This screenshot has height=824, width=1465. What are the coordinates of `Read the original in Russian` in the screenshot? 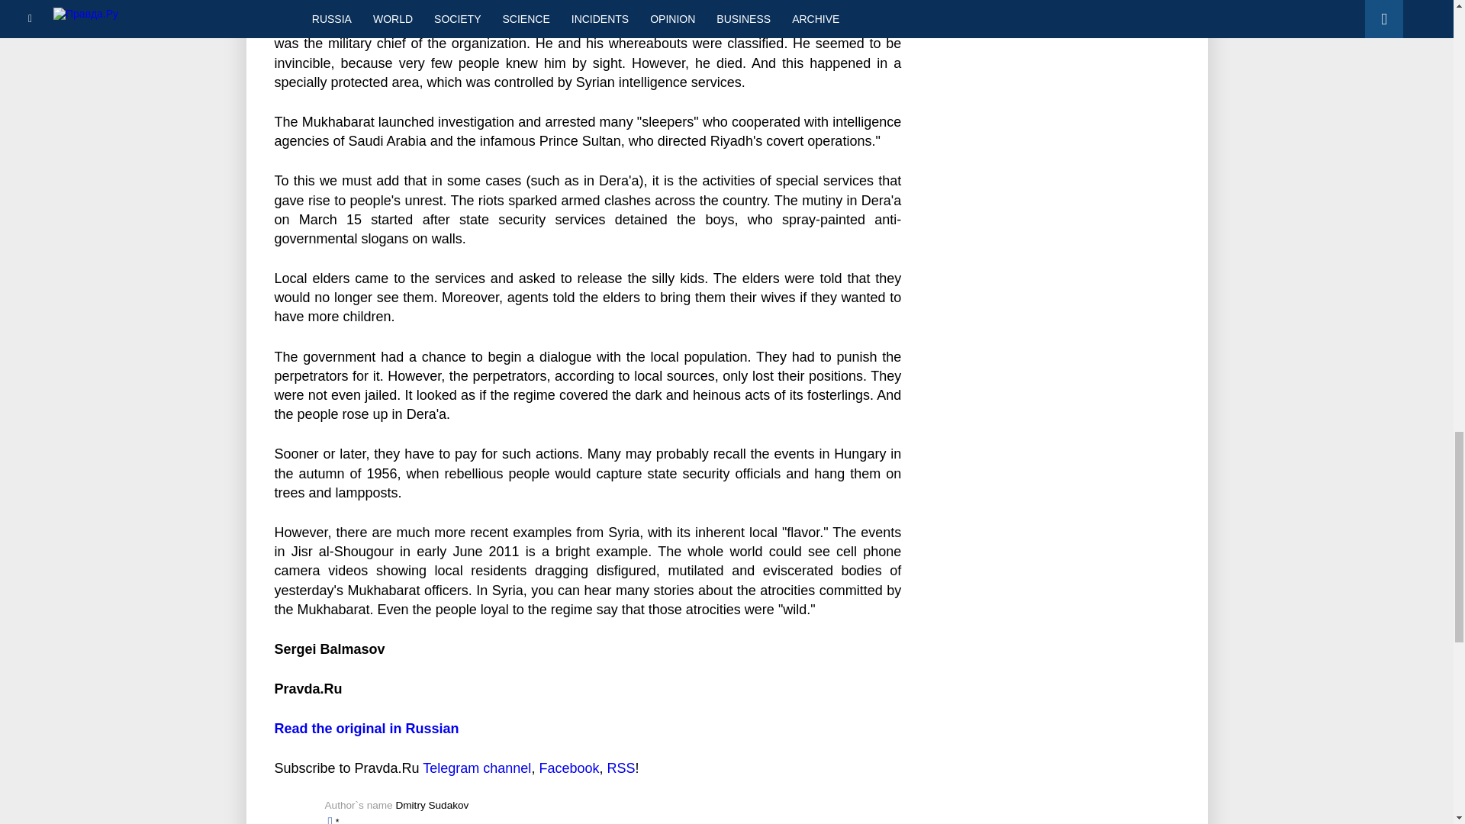 It's located at (367, 729).